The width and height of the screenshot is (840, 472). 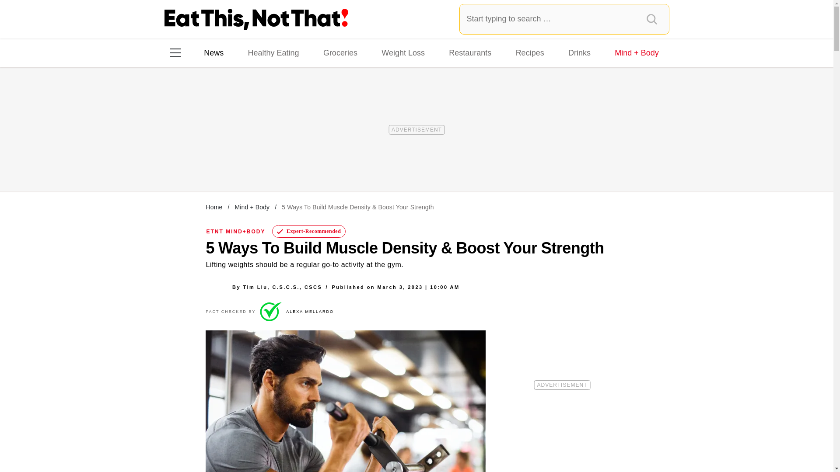 What do you see at coordinates (213, 52) in the screenshot?
I see `News` at bounding box center [213, 52].